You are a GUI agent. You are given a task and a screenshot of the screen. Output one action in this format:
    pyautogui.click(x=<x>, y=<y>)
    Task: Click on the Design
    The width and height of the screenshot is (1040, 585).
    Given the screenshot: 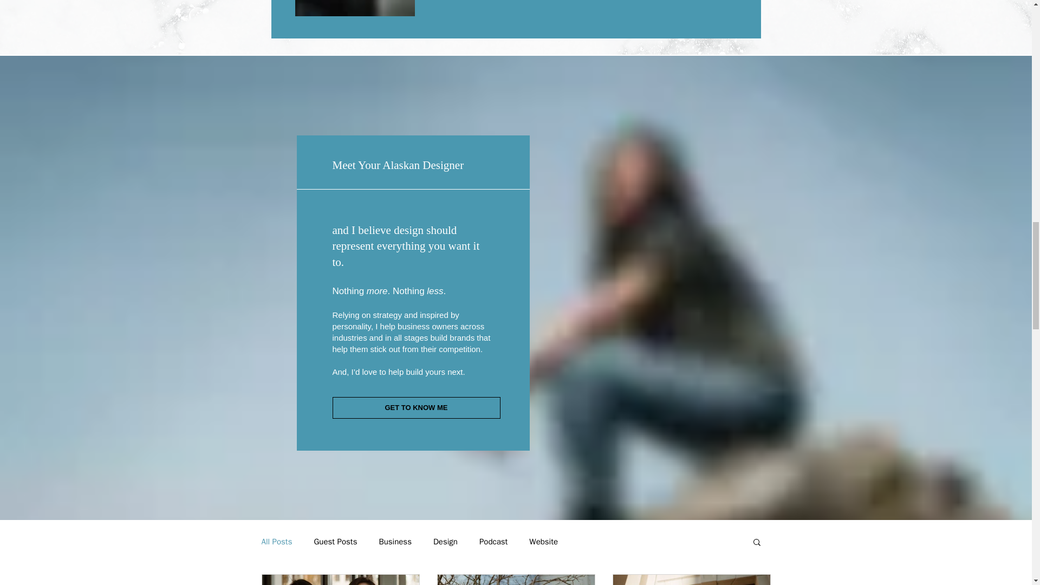 What is the action you would take?
    pyautogui.click(x=445, y=542)
    